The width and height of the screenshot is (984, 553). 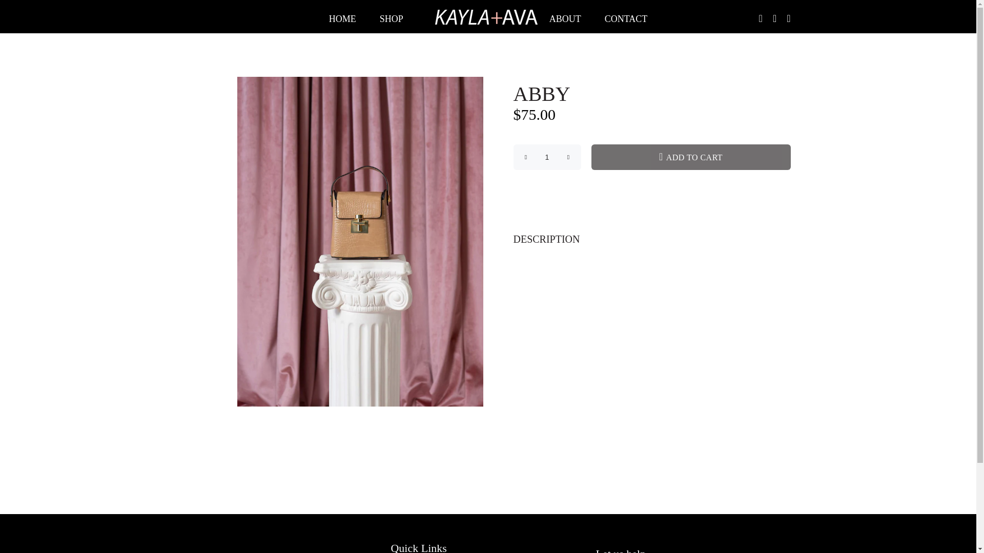 What do you see at coordinates (624, 19) in the screenshot?
I see `CONTACT` at bounding box center [624, 19].